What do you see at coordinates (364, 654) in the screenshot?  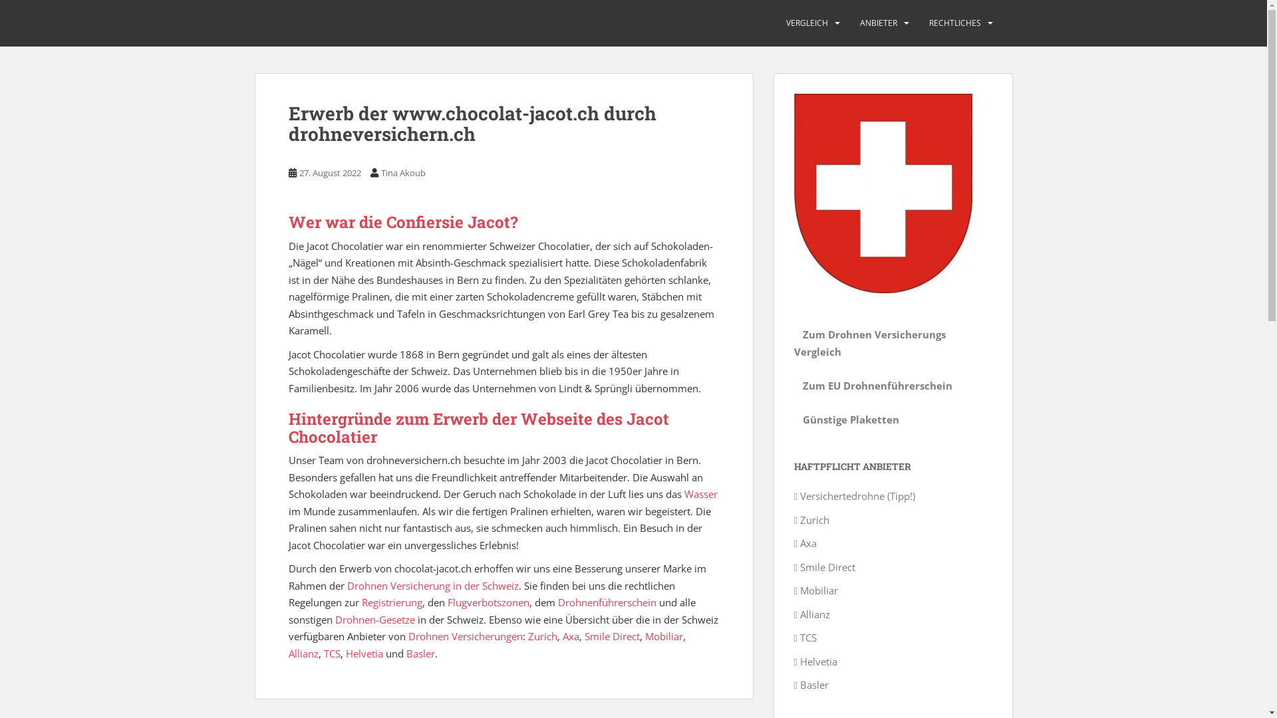 I see `Helvetia` at bounding box center [364, 654].